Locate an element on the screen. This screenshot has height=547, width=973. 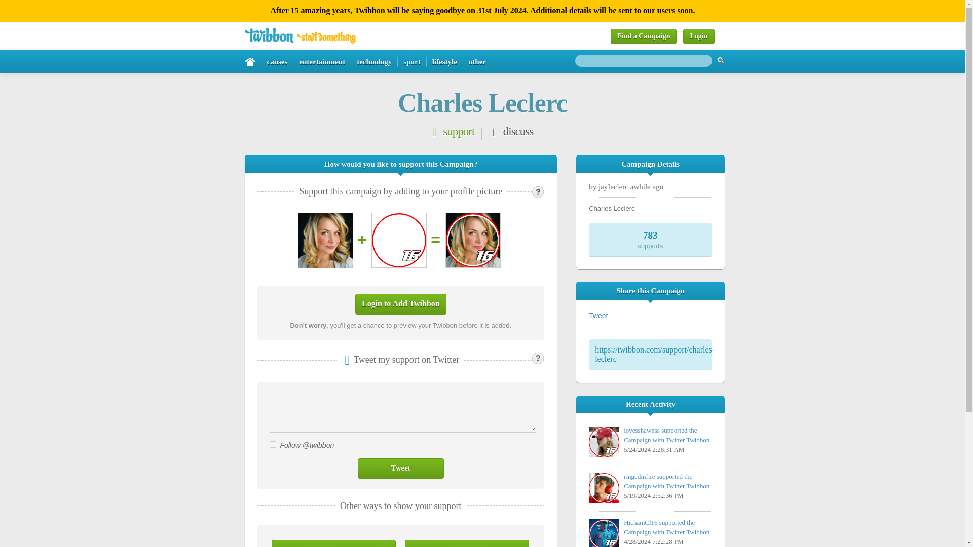
Send an Email is located at coordinates (466, 543).